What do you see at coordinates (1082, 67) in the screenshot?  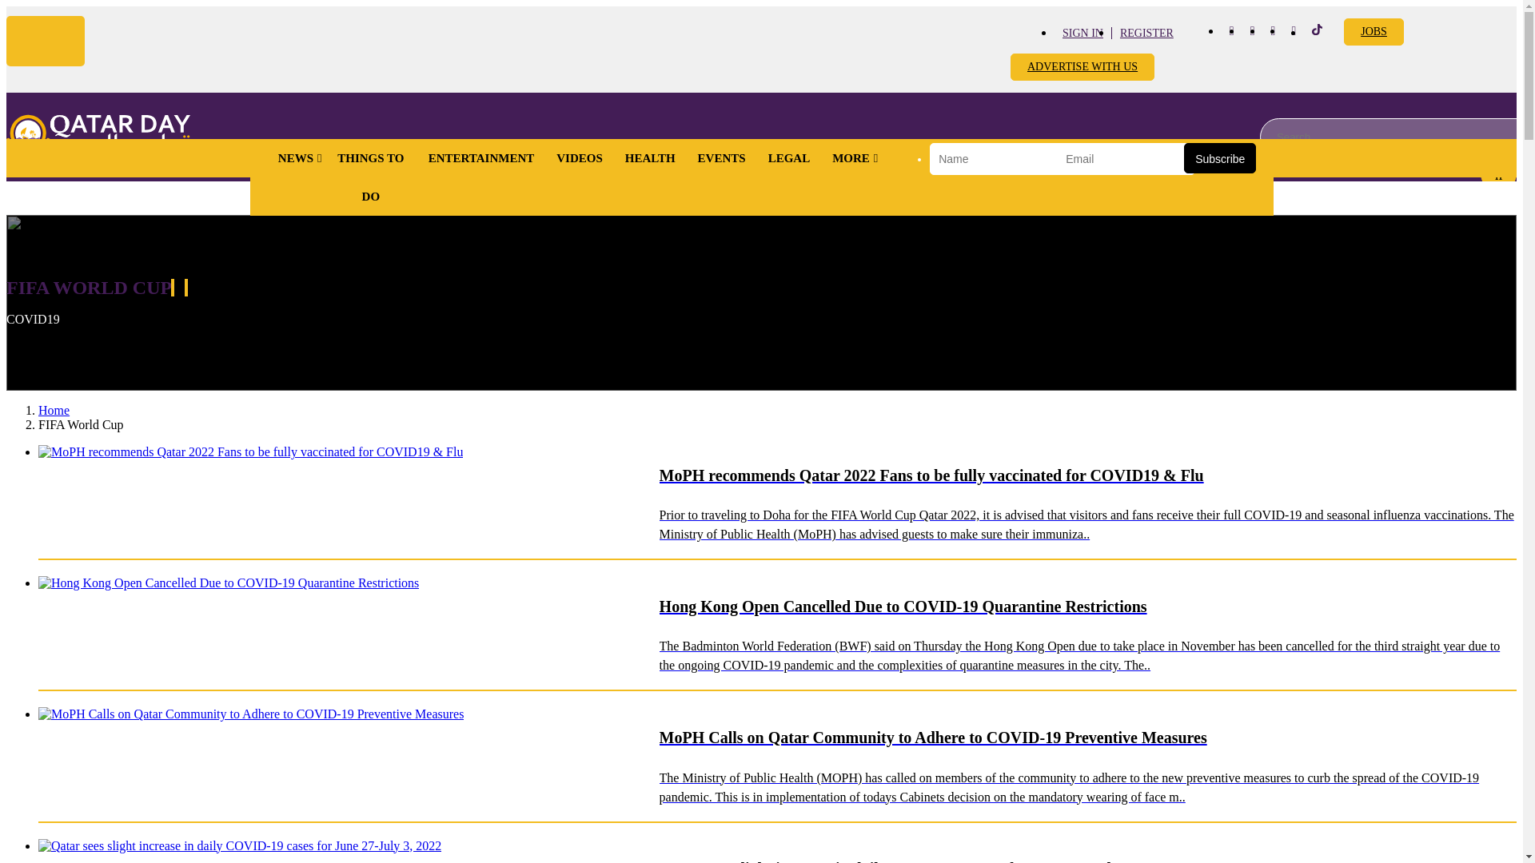 I see `Advertise` at bounding box center [1082, 67].